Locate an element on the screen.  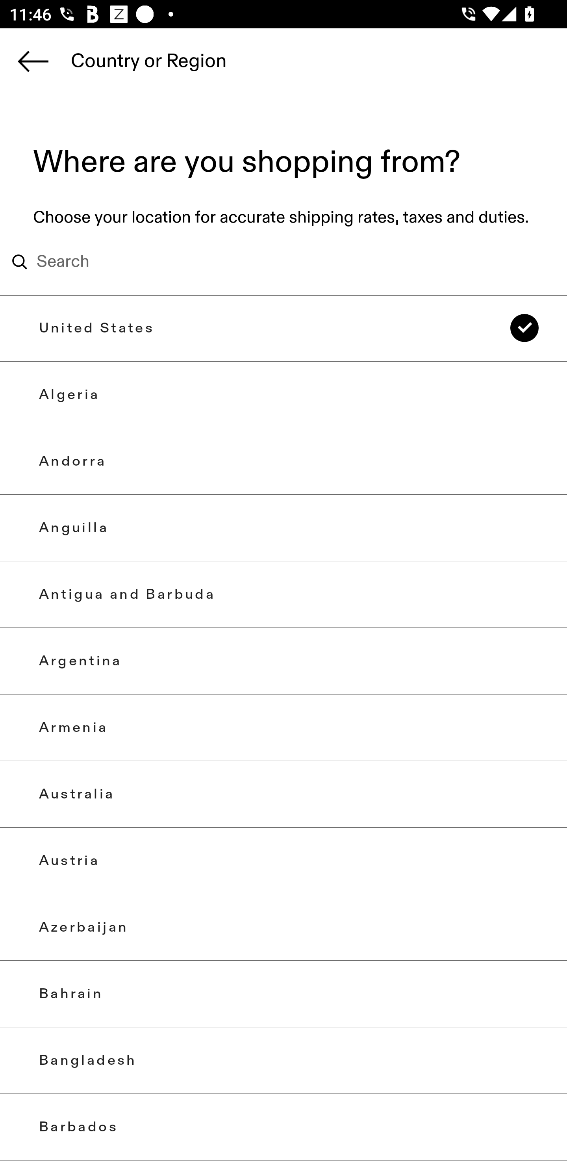
Search is located at coordinates (265, 262).